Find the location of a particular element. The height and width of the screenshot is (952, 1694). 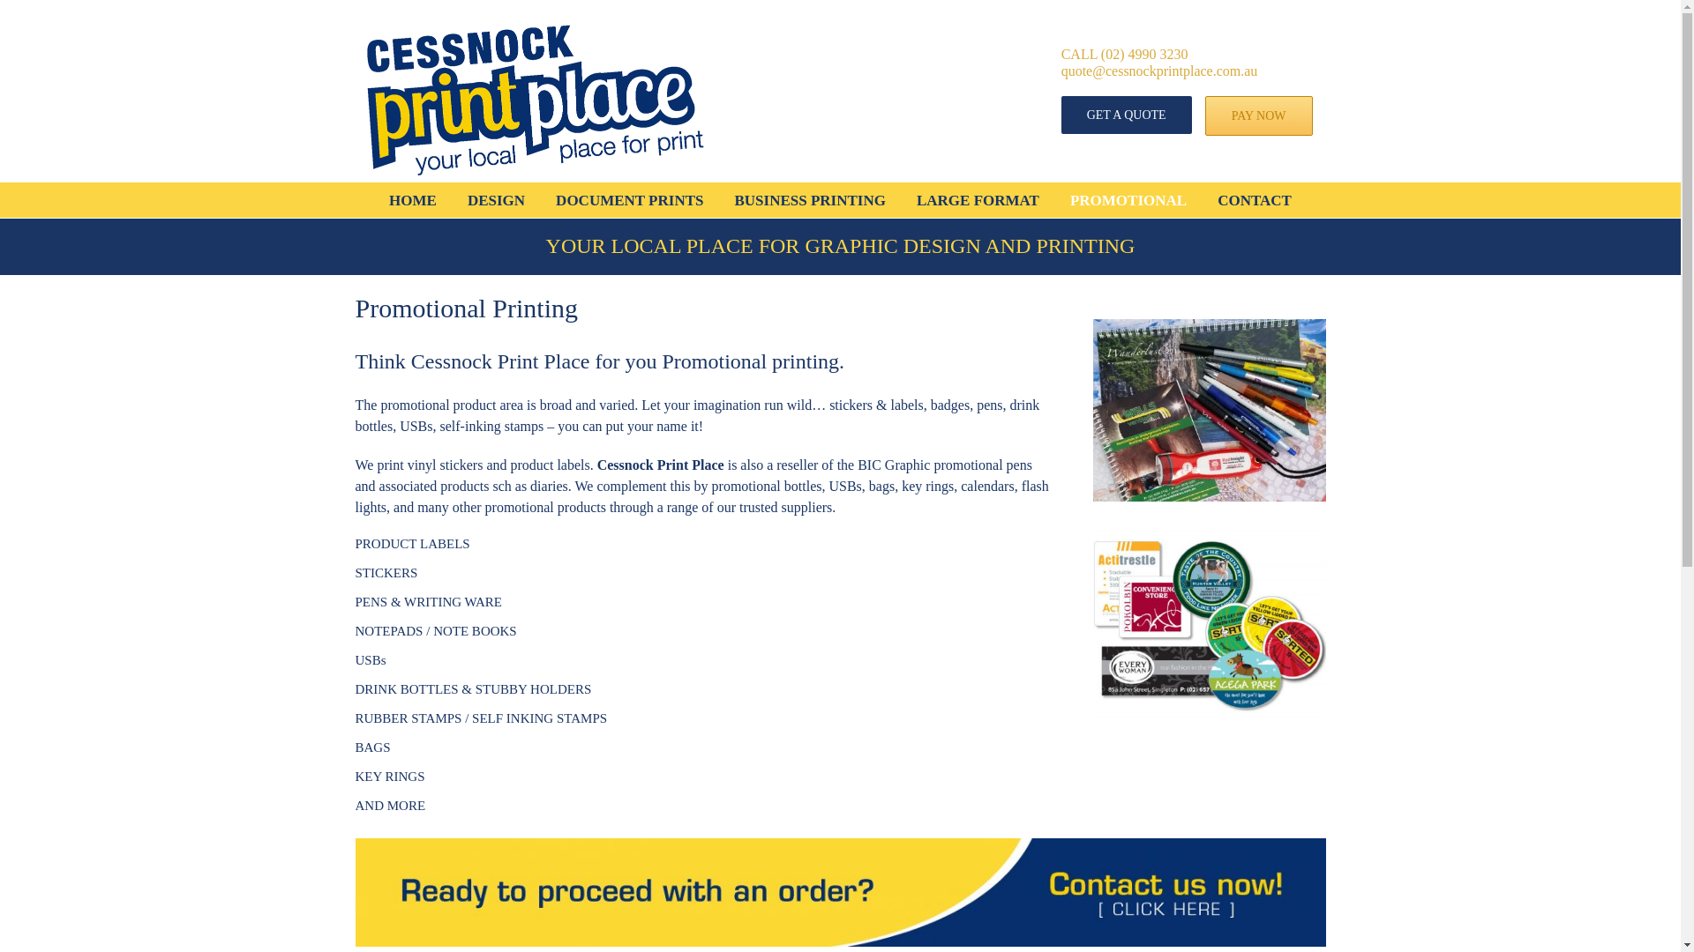

DOCUMENT PRINTS is located at coordinates (628, 200).